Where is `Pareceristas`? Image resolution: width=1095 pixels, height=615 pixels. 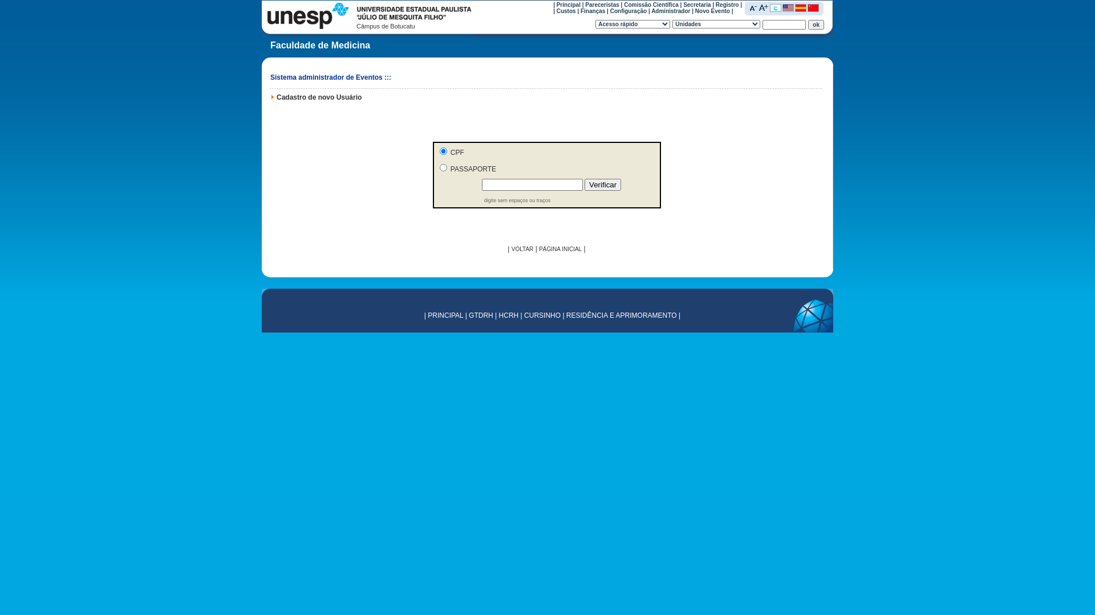
Pareceristas is located at coordinates (602, 5).